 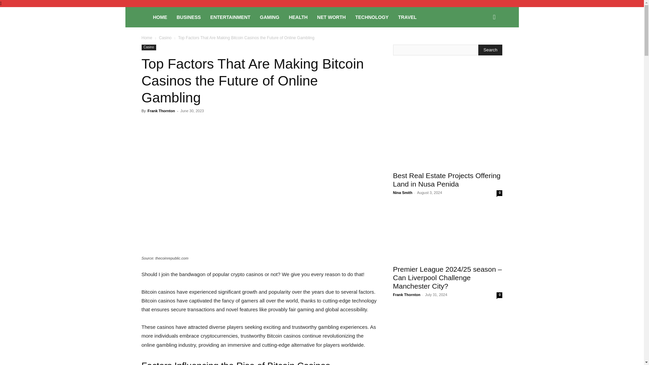 I want to click on TECHNOLOGY, so click(x=372, y=17).